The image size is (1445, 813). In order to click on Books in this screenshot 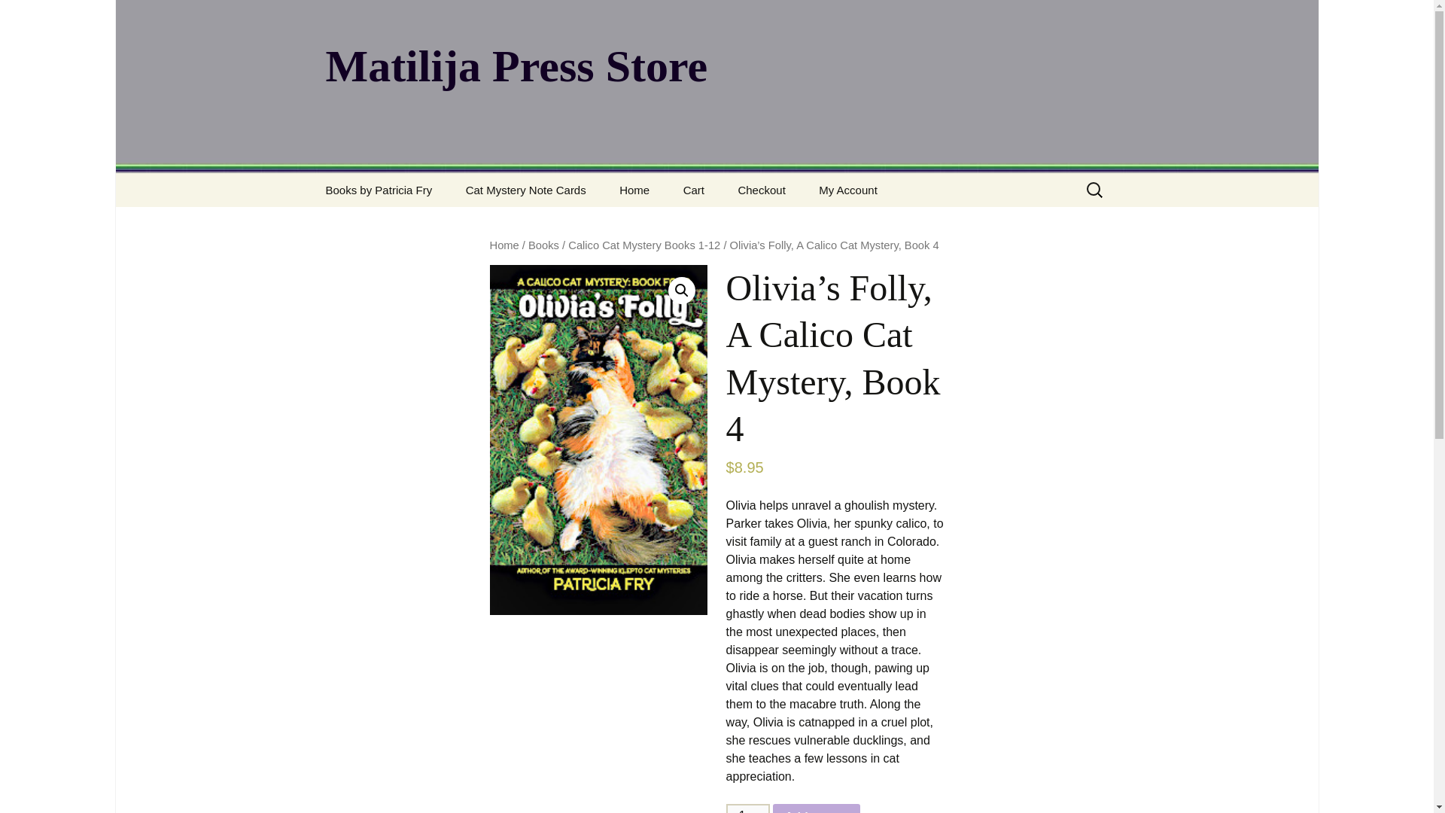, I will do `click(543, 245)`.